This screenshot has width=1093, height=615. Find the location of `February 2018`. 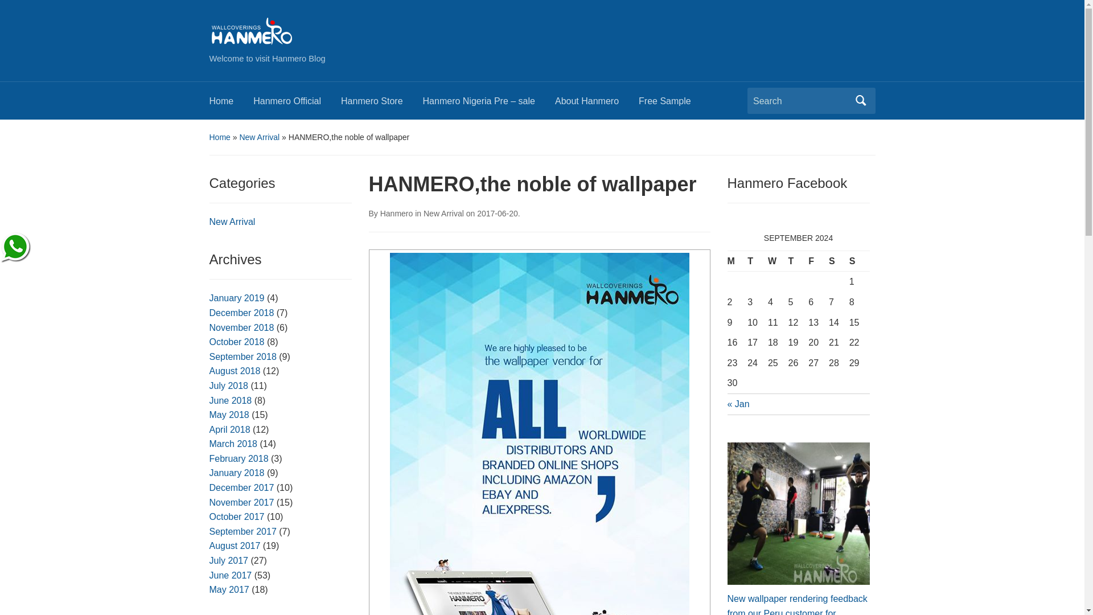

February 2018 is located at coordinates (239, 459).